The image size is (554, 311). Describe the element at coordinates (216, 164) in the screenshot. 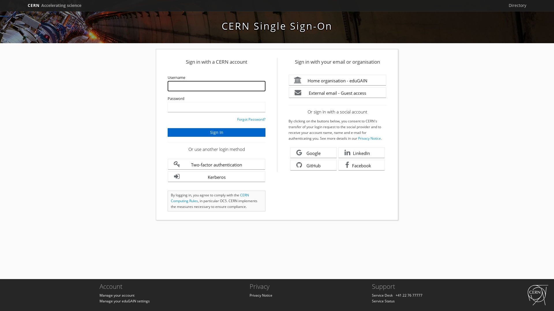

I see `Two-factor authentication` at that location.